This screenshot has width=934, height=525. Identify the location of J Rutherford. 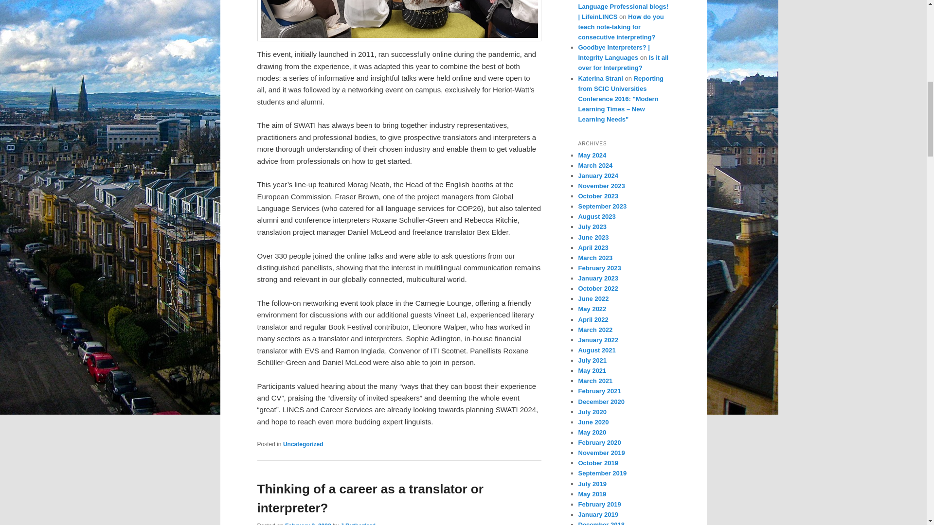
(358, 524).